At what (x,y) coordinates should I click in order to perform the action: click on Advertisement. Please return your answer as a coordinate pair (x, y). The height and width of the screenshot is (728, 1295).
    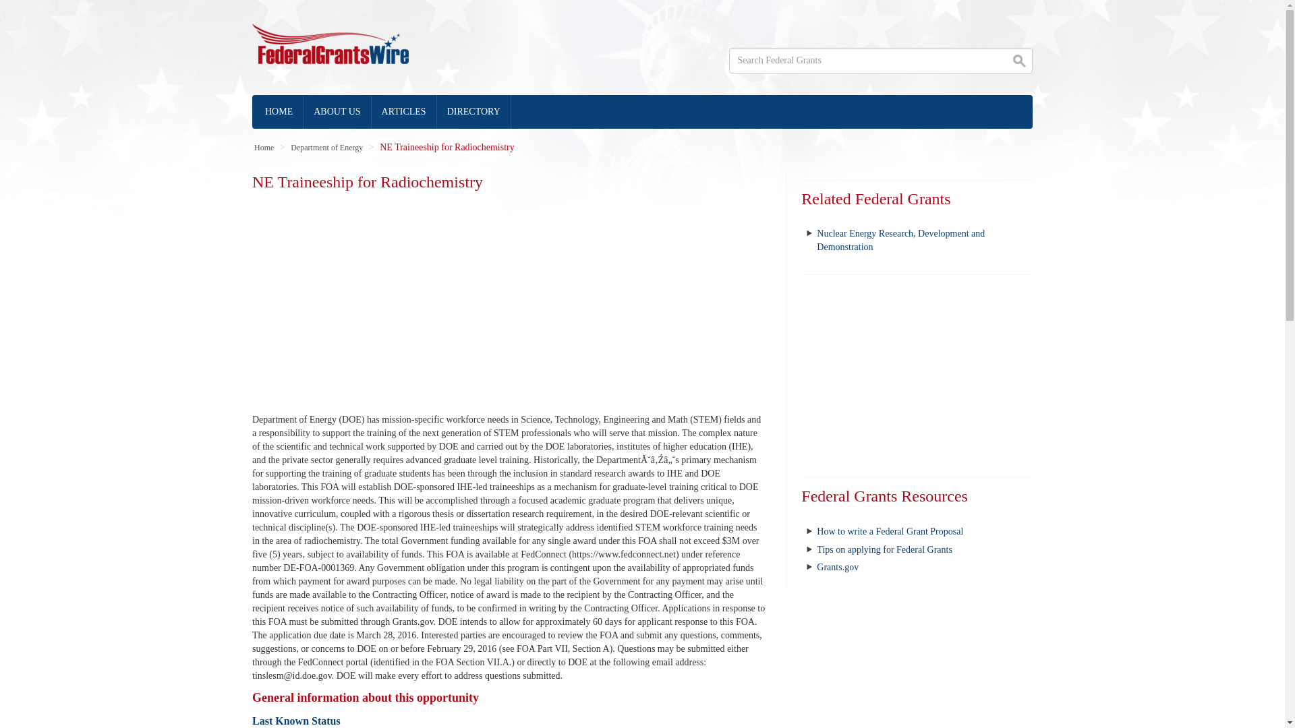
    Looking at the image, I should click on (917, 375).